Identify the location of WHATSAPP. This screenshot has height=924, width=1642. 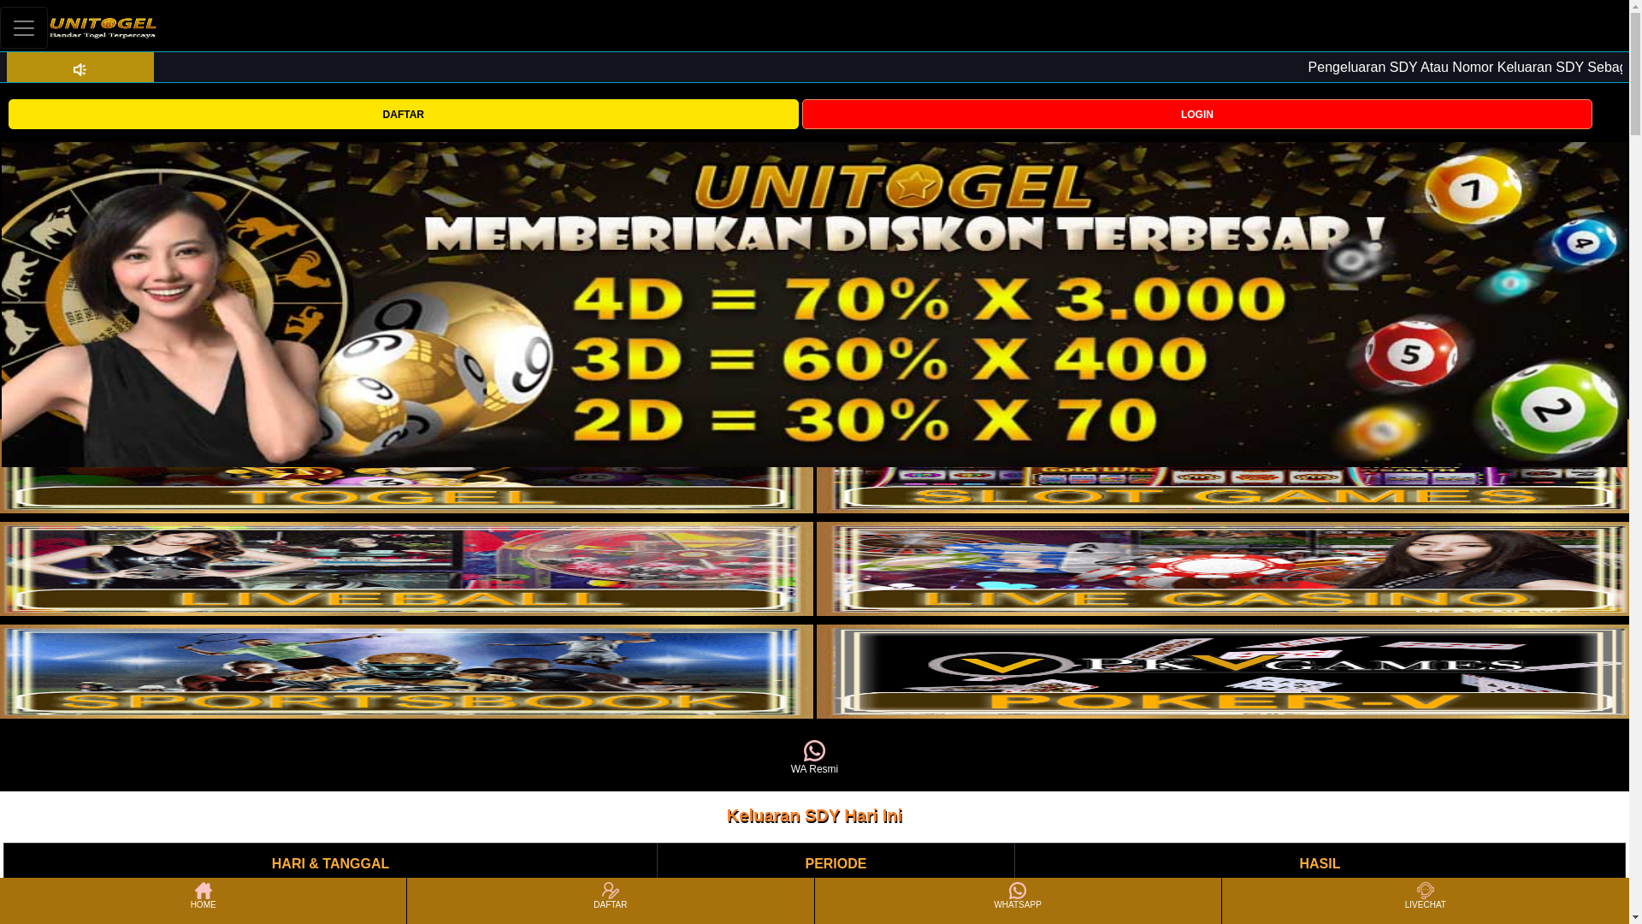
(1017, 900).